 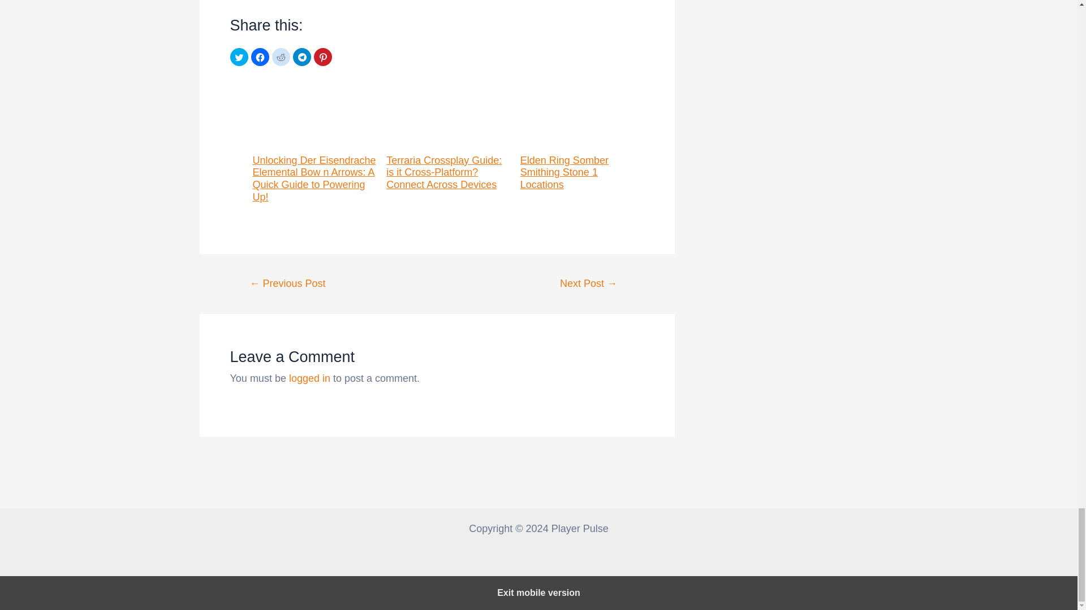 What do you see at coordinates (238, 56) in the screenshot?
I see `Click to share on Twitter` at bounding box center [238, 56].